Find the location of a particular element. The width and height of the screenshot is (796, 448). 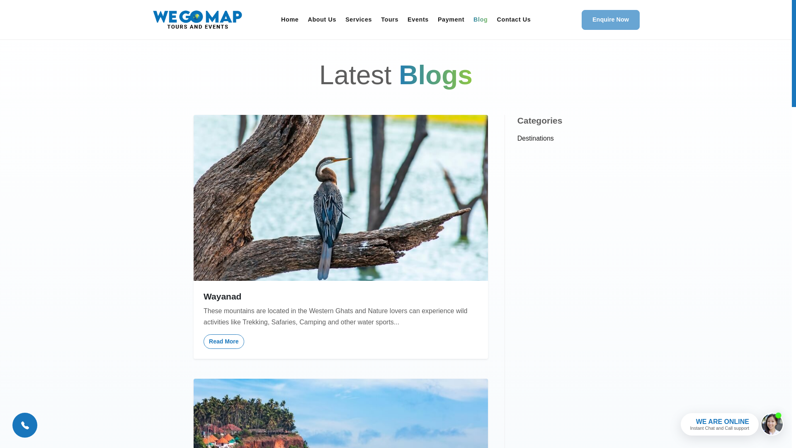

Wayanad is located at coordinates (341, 296).